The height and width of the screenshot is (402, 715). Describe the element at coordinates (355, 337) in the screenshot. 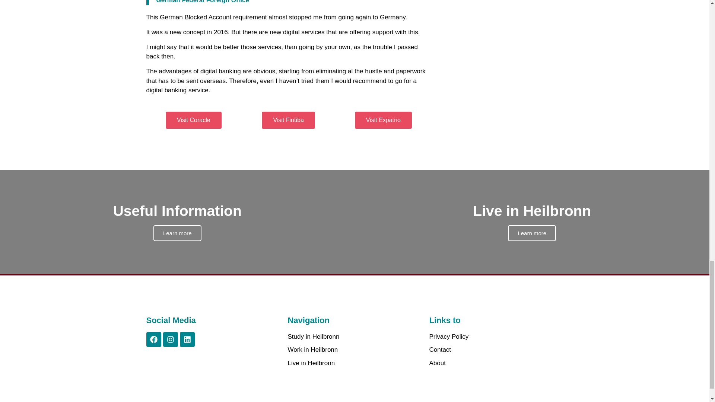

I see `Contact` at that location.